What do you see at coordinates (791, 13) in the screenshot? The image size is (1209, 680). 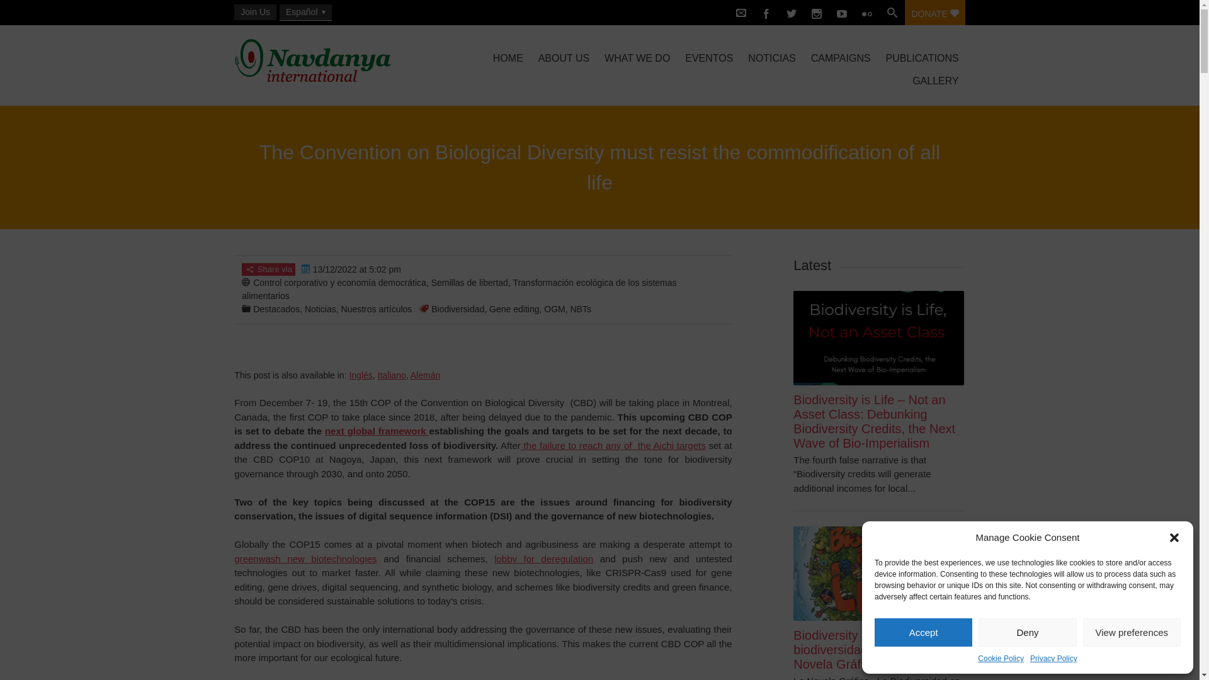 I see `Twitter` at bounding box center [791, 13].